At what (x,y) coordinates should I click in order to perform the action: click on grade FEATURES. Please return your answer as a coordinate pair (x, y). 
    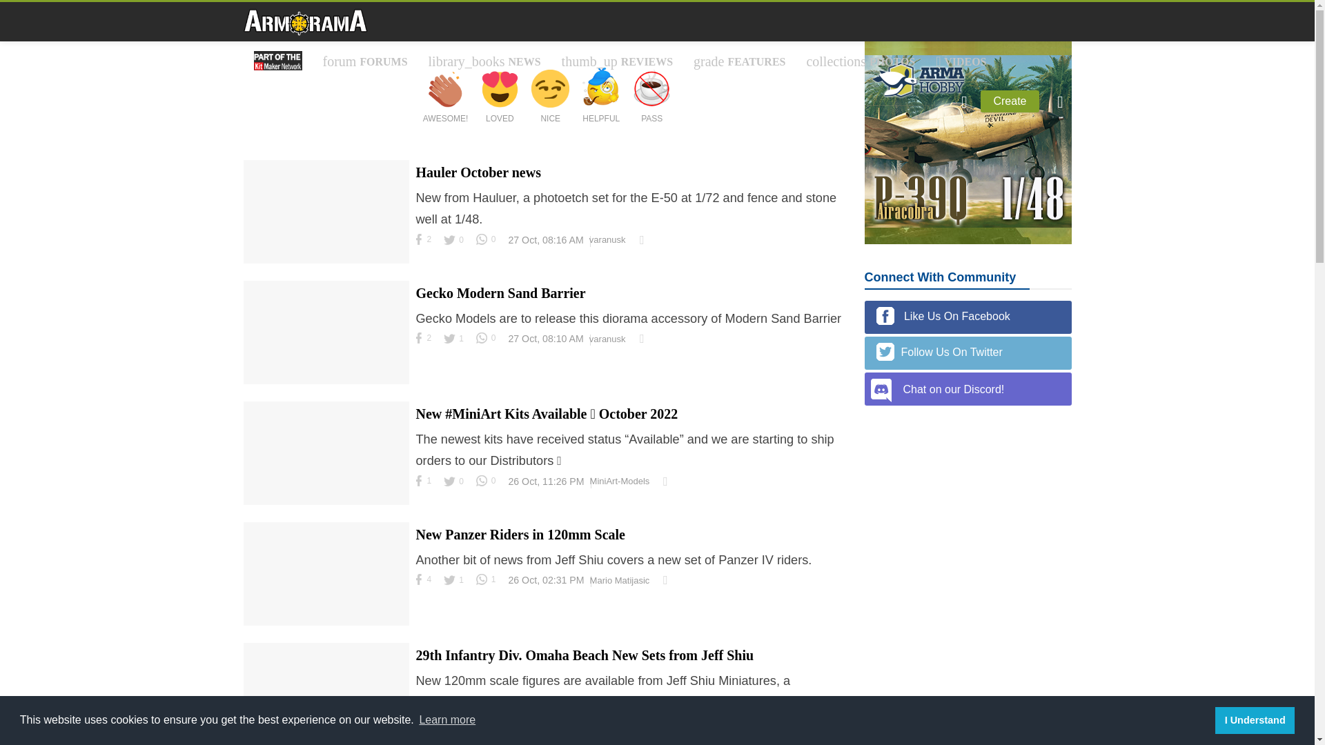
    Looking at the image, I should click on (740, 61).